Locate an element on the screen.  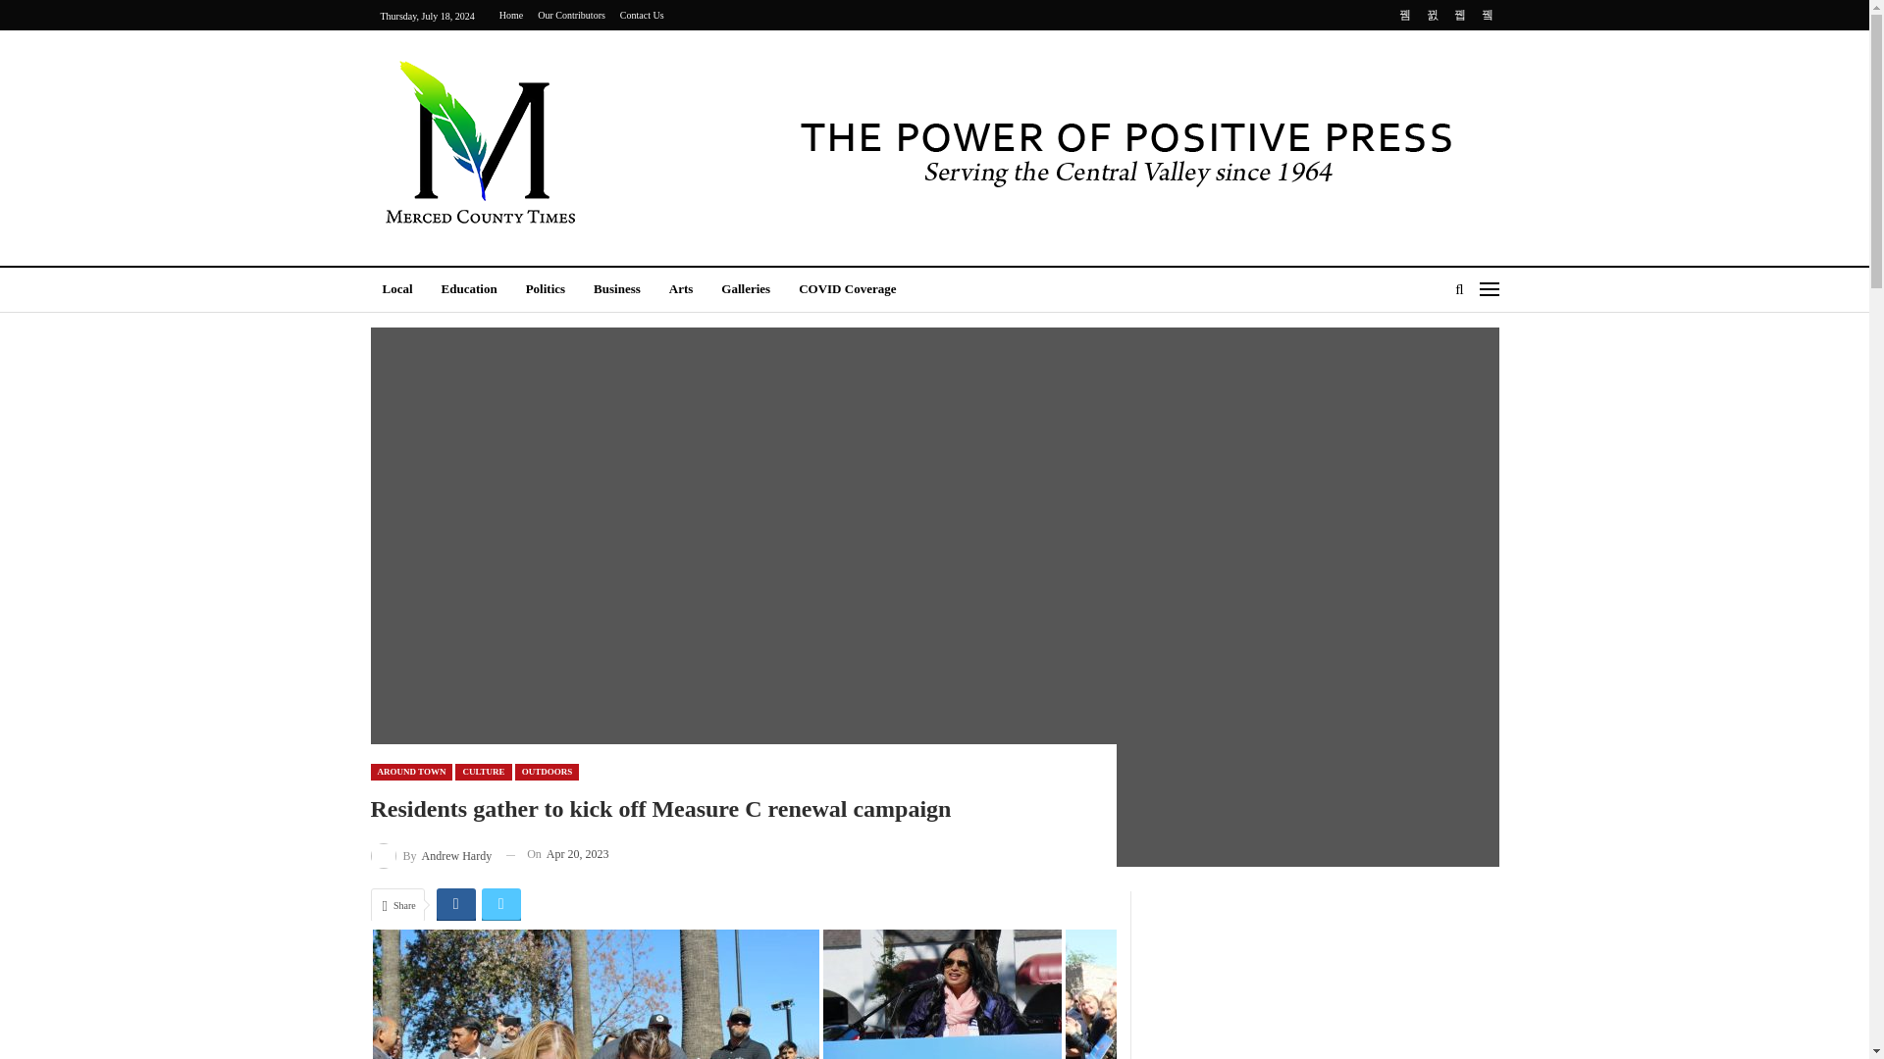
Contact Us is located at coordinates (642, 14).